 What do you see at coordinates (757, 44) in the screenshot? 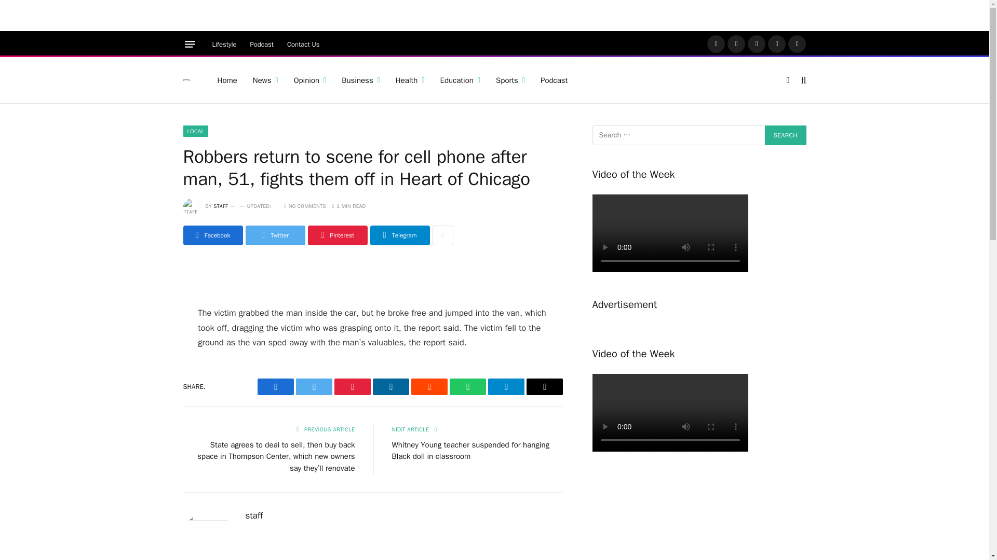
I see `Instagram` at bounding box center [757, 44].